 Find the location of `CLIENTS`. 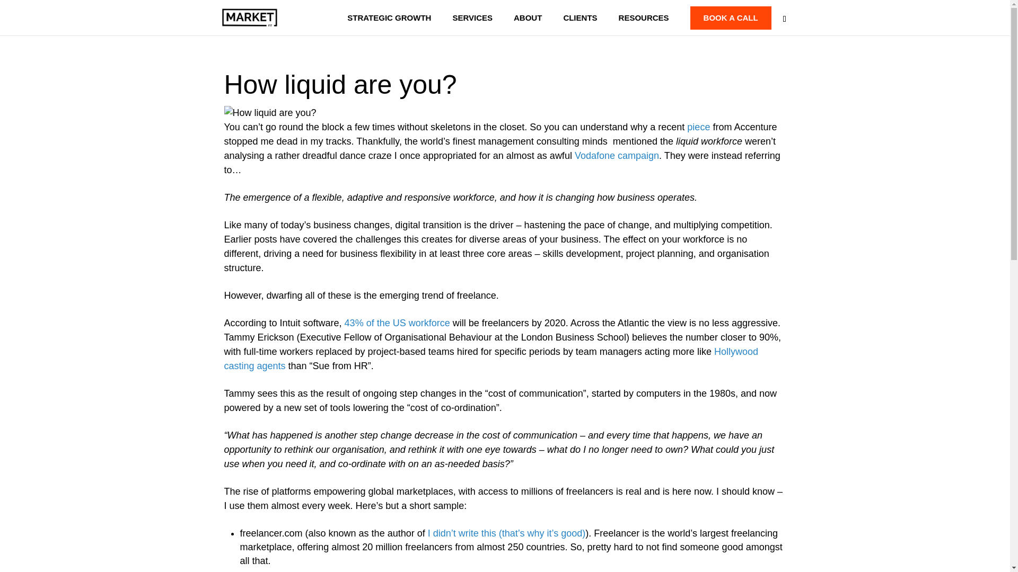

CLIENTS is located at coordinates (580, 24).